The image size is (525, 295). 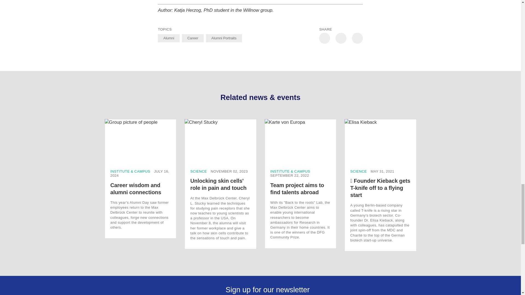 I want to click on Share via Facebook, so click(x=341, y=38).